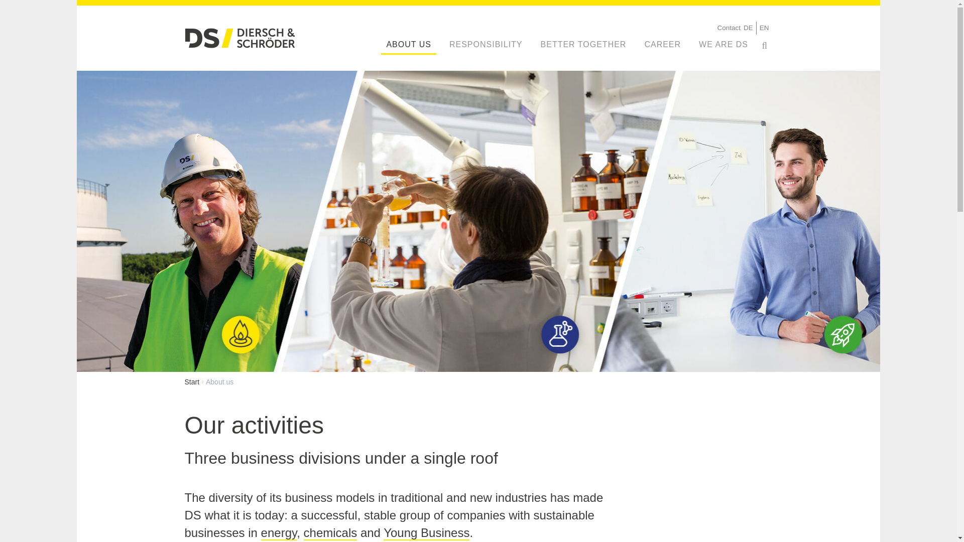  I want to click on Contact, so click(729, 28).